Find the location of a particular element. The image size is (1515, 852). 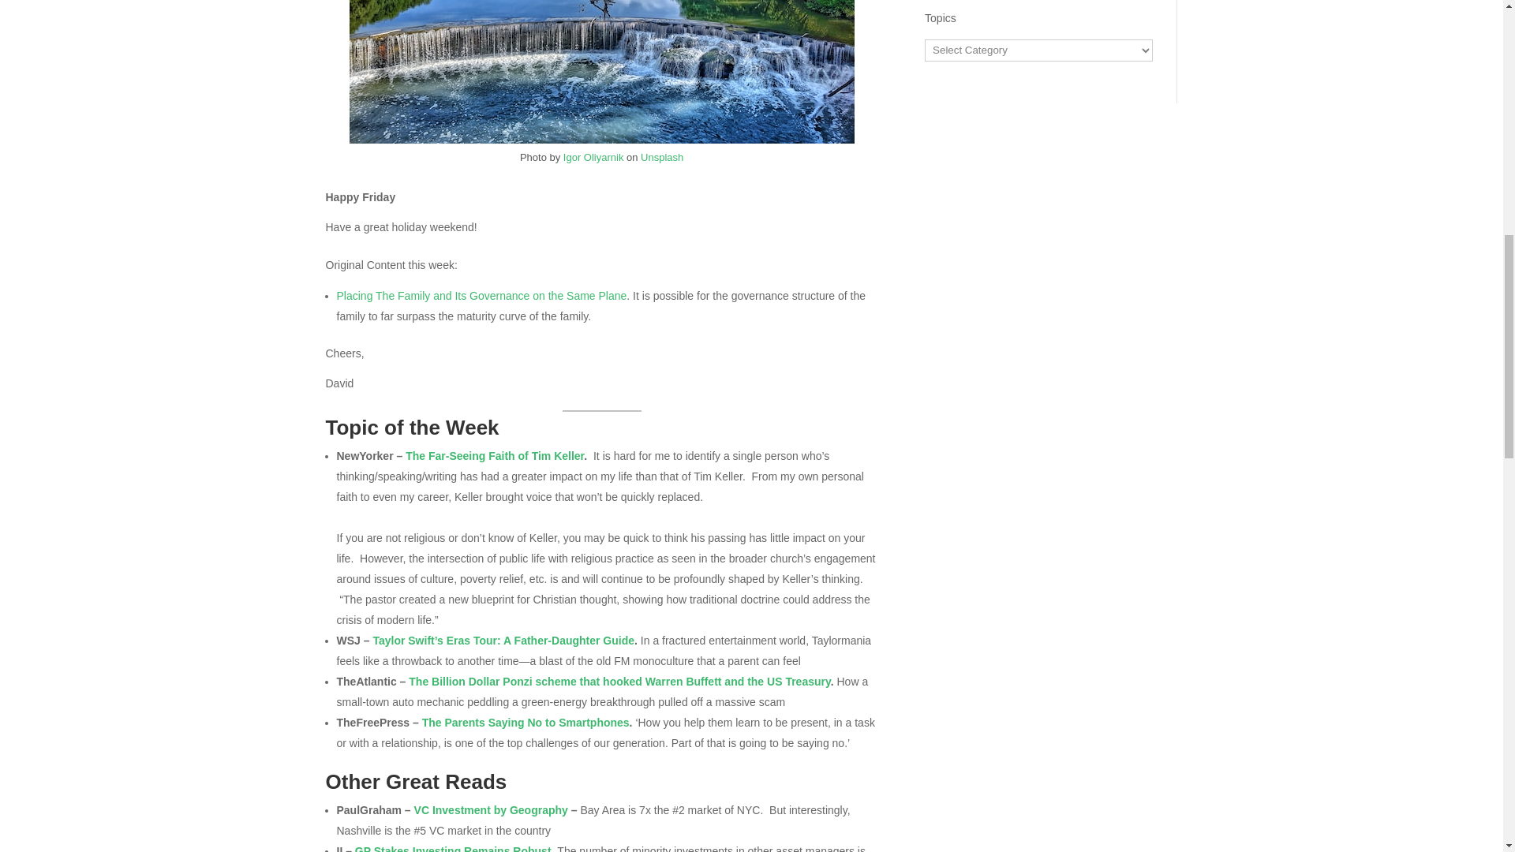

Unsplash is located at coordinates (661, 158).